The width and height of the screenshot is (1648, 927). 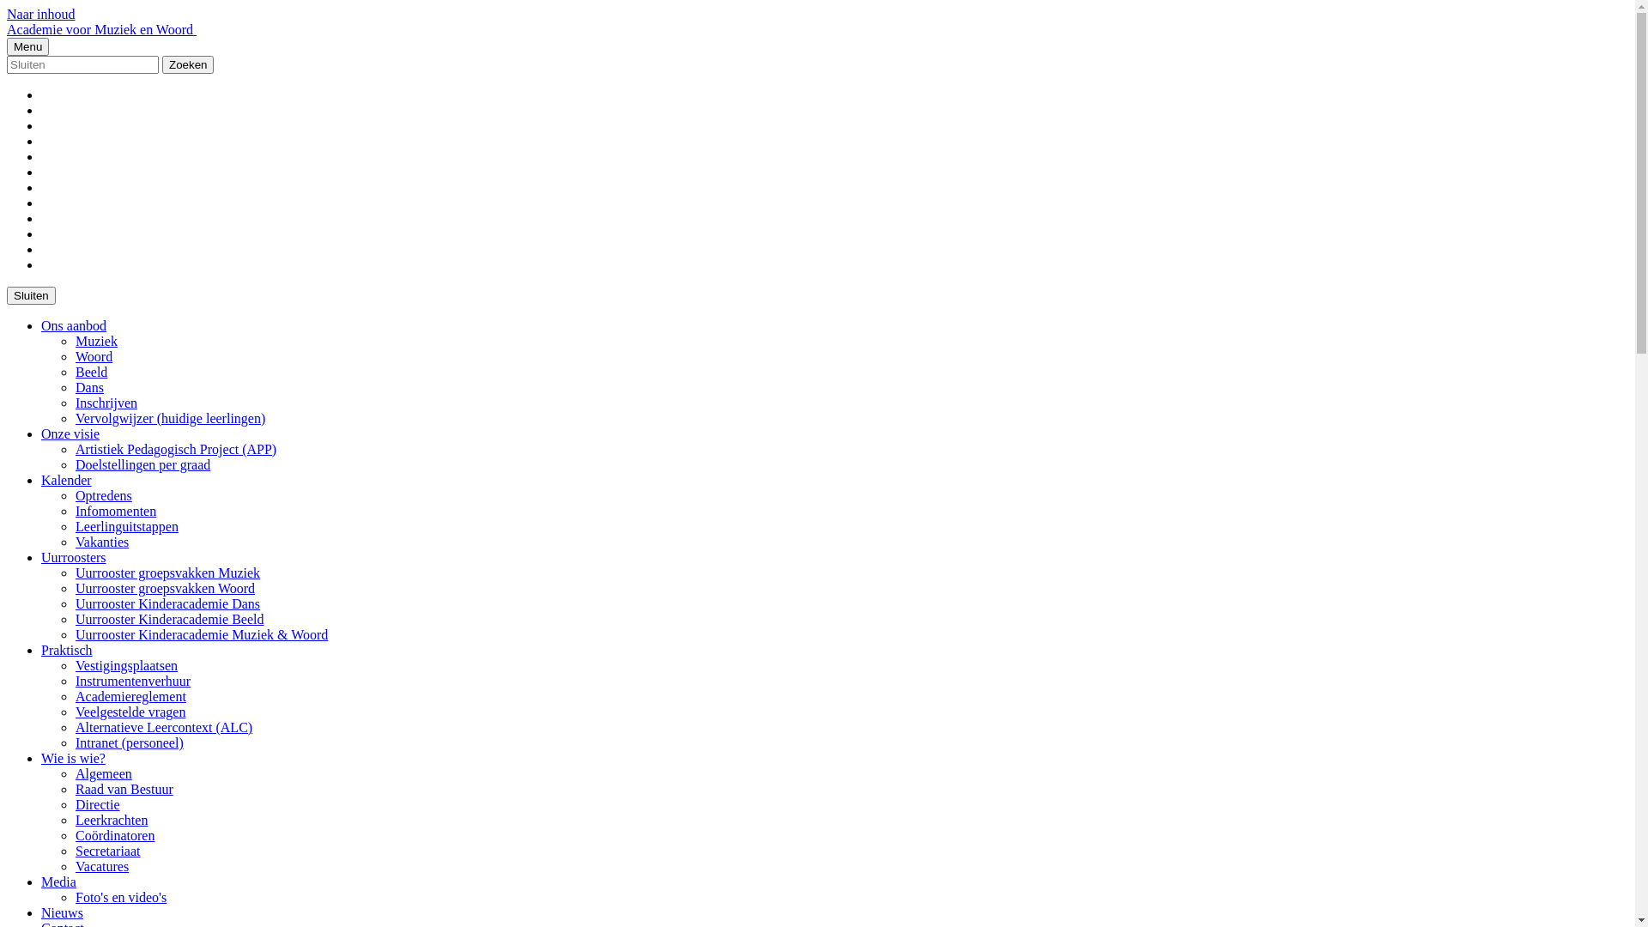 What do you see at coordinates (98, 805) in the screenshot?
I see `Directie` at bounding box center [98, 805].